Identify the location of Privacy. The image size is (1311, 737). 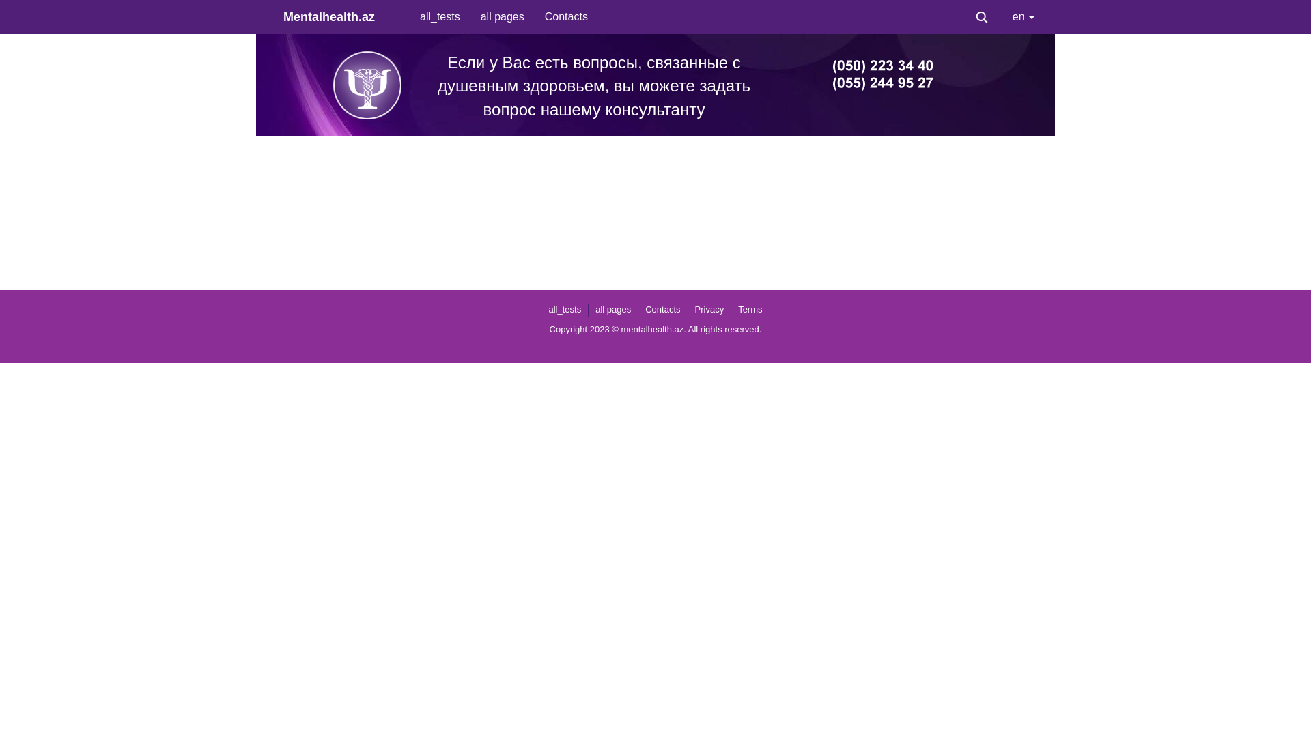
(709, 310).